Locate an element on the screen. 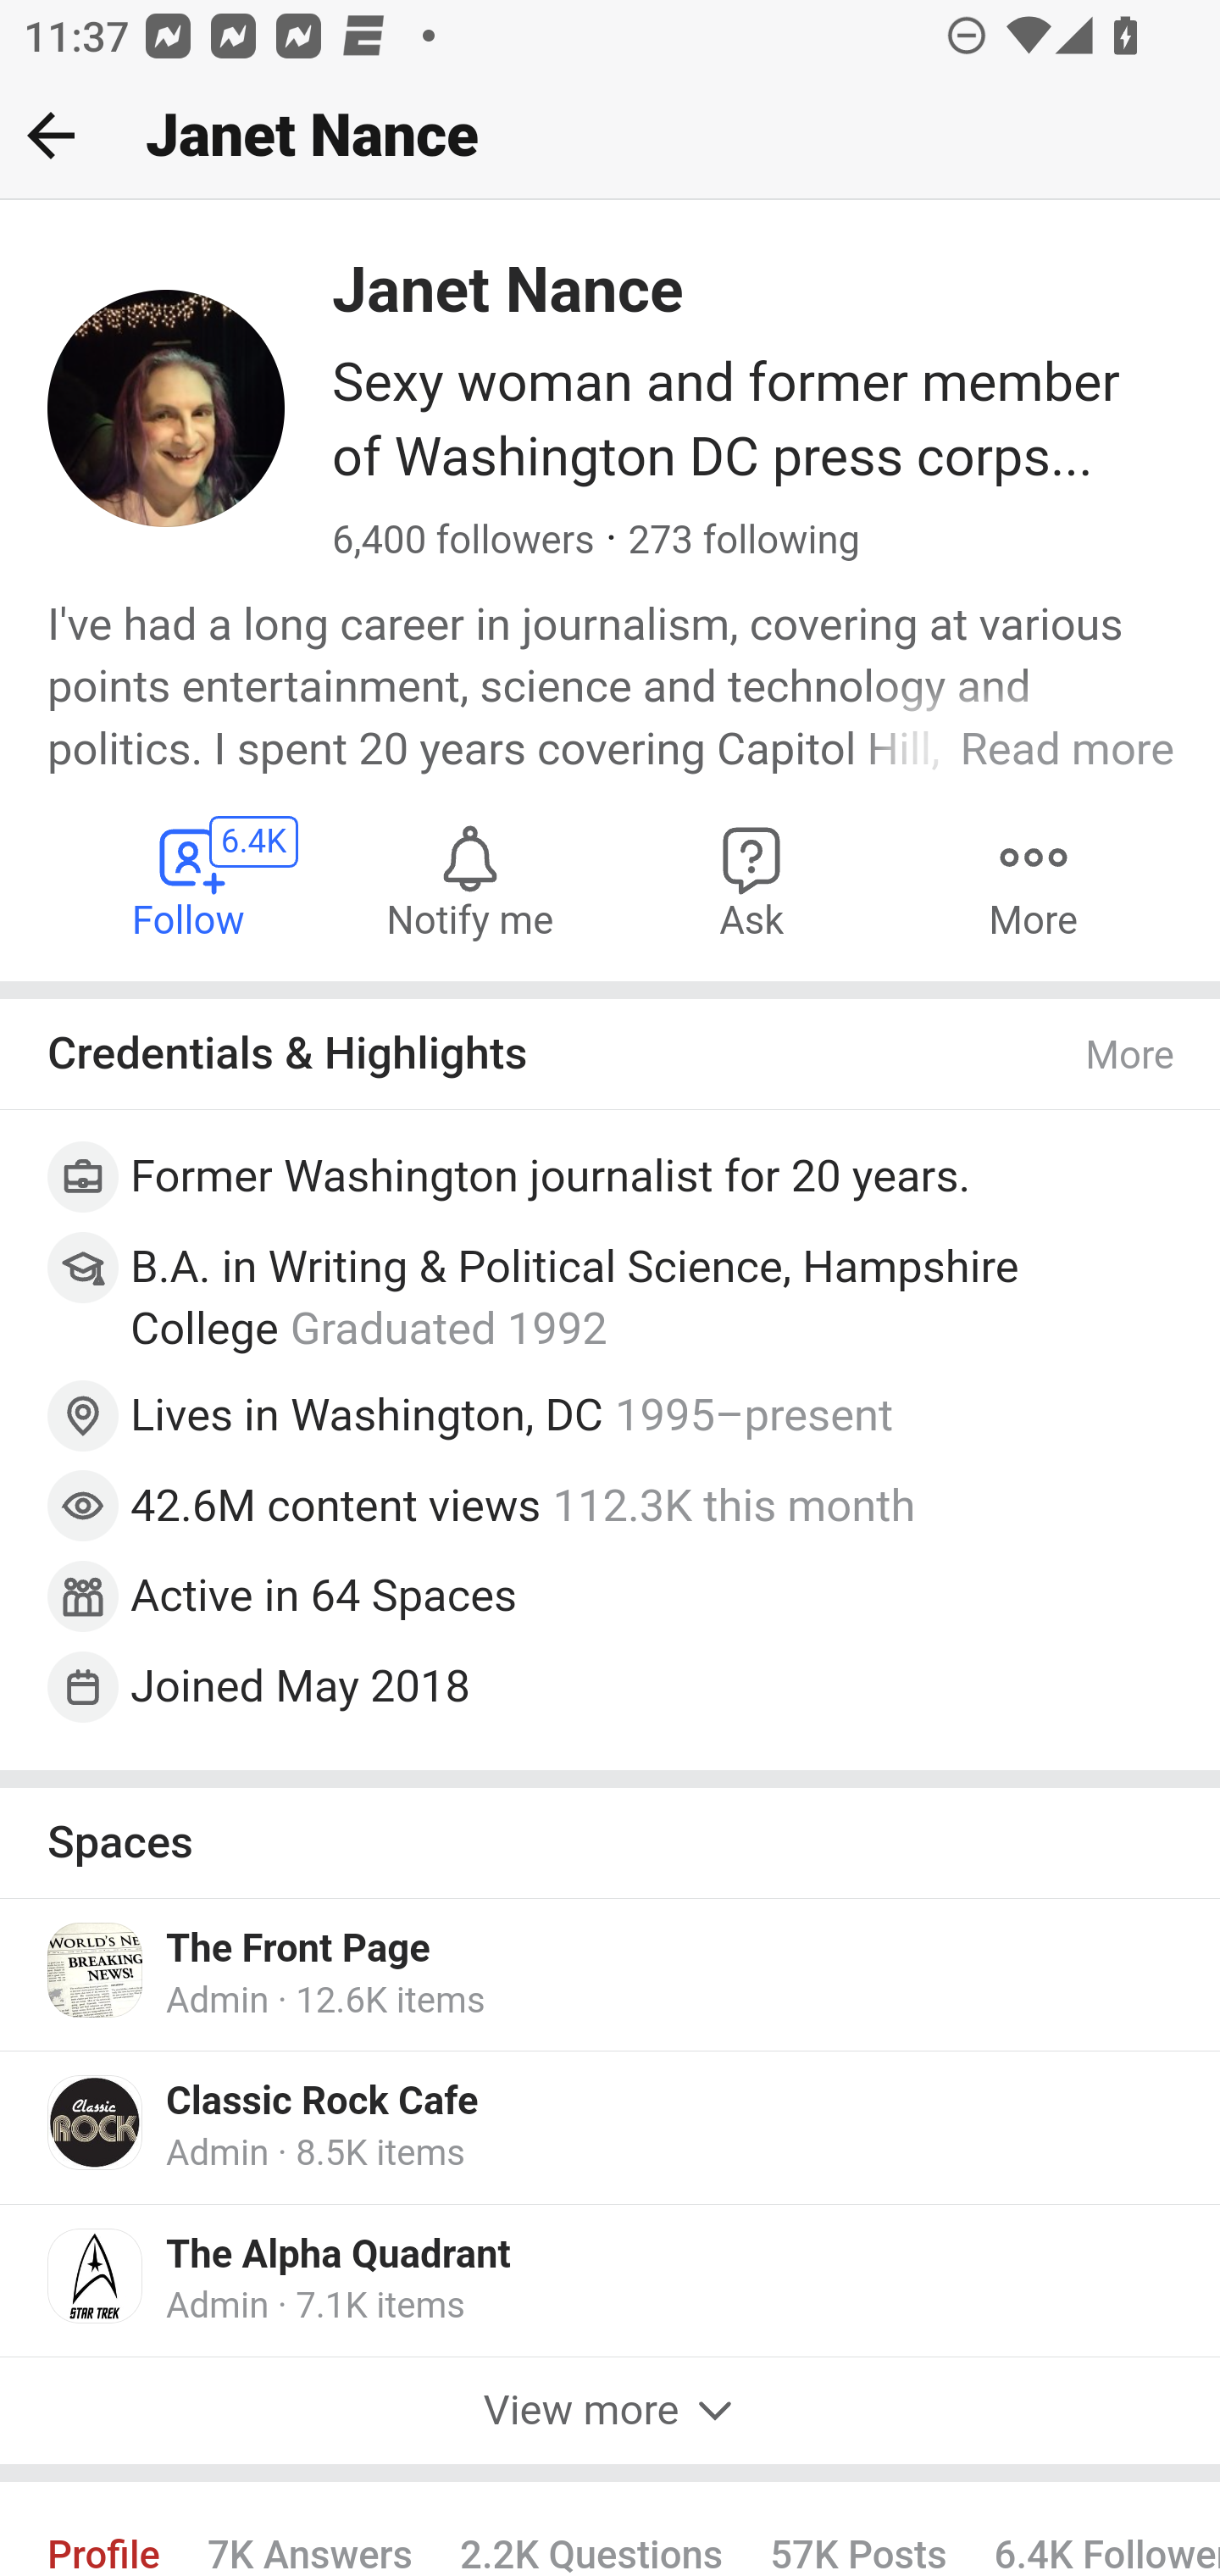 This screenshot has height=2576, width=1220. More is located at coordinates (1131, 1056).